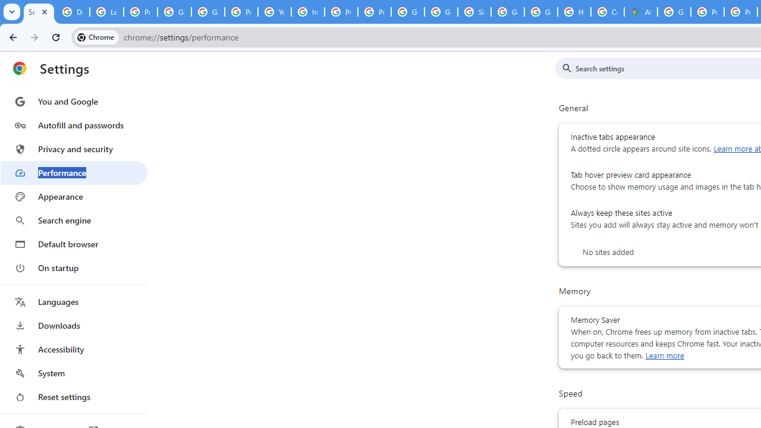 The image size is (761, 428). I want to click on Privacy Help Center - Policies Help, so click(341, 12).